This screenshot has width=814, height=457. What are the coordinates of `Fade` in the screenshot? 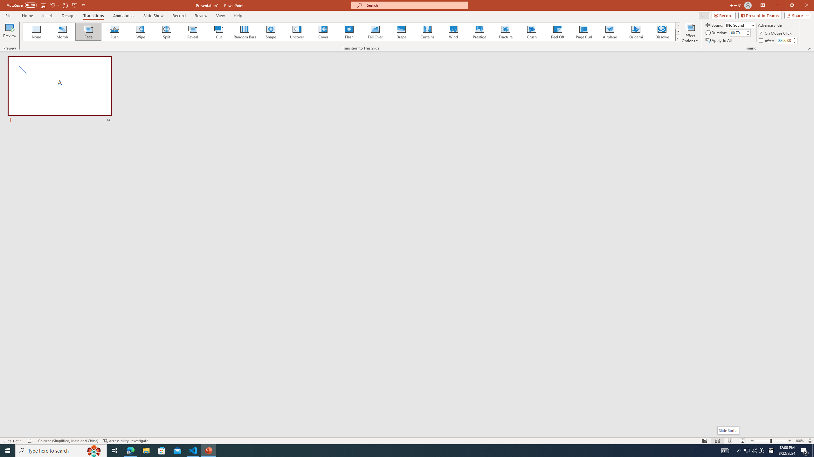 It's located at (89, 32).